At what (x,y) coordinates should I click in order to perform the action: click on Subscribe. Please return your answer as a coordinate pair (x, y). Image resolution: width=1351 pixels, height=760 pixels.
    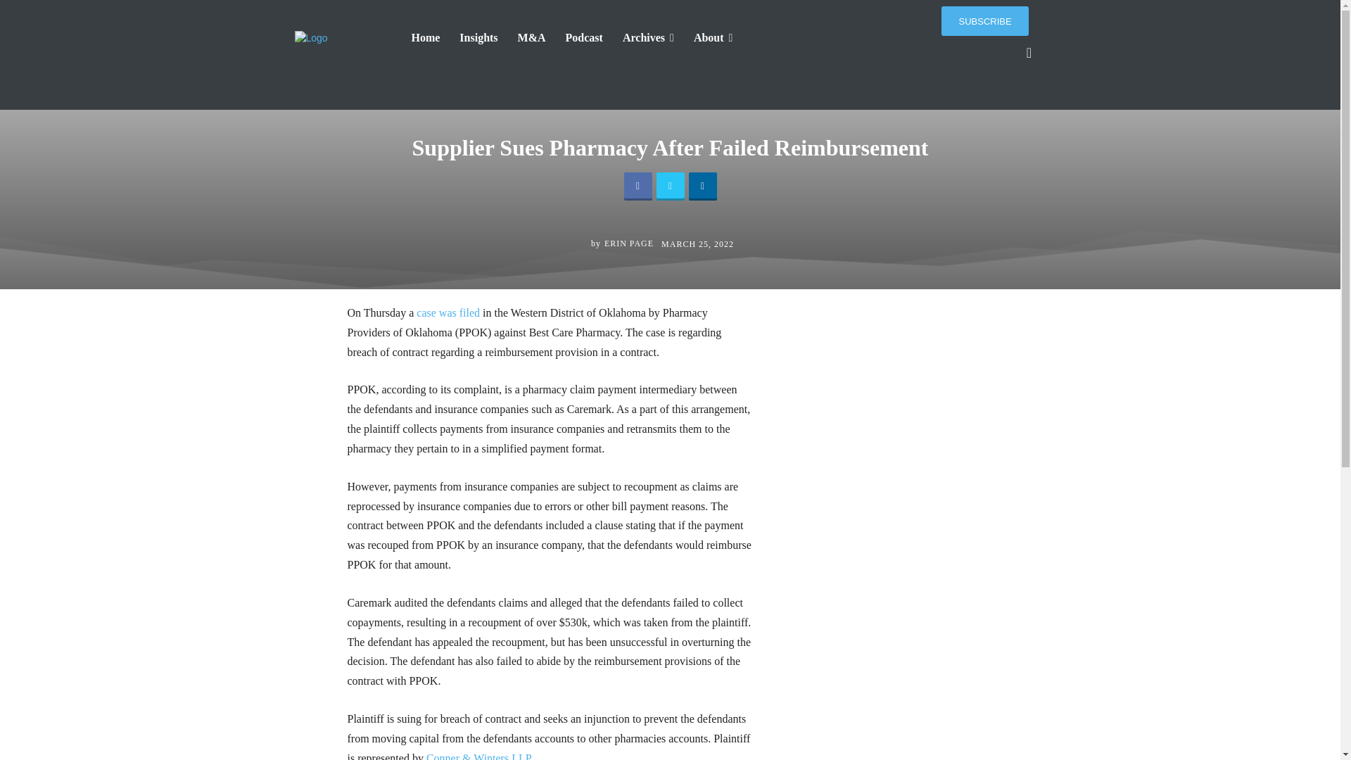
    Looking at the image, I should click on (985, 20).